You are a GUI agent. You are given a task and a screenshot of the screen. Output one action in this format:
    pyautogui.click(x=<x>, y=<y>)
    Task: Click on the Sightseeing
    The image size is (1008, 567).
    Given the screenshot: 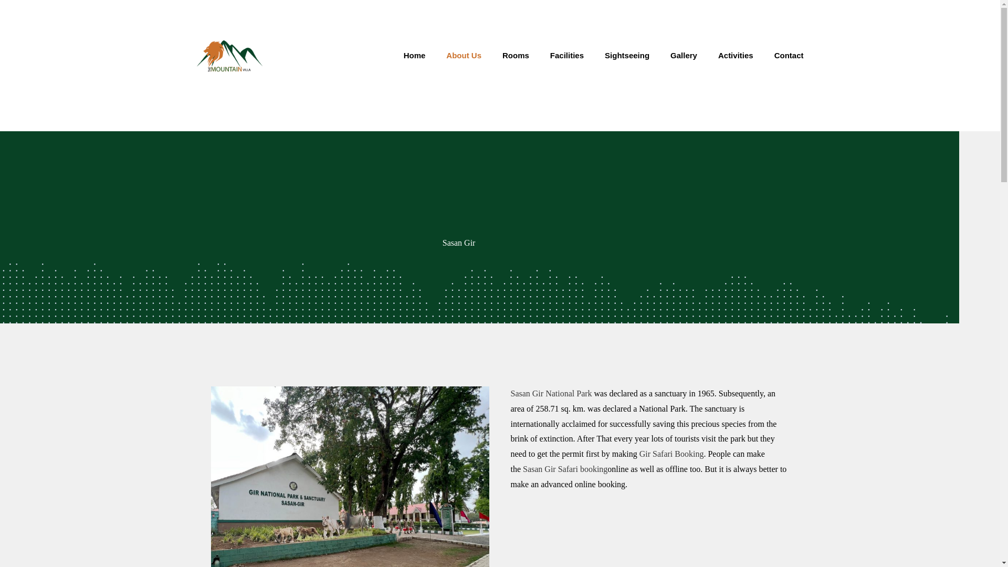 What is the action you would take?
    pyautogui.click(x=627, y=56)
    